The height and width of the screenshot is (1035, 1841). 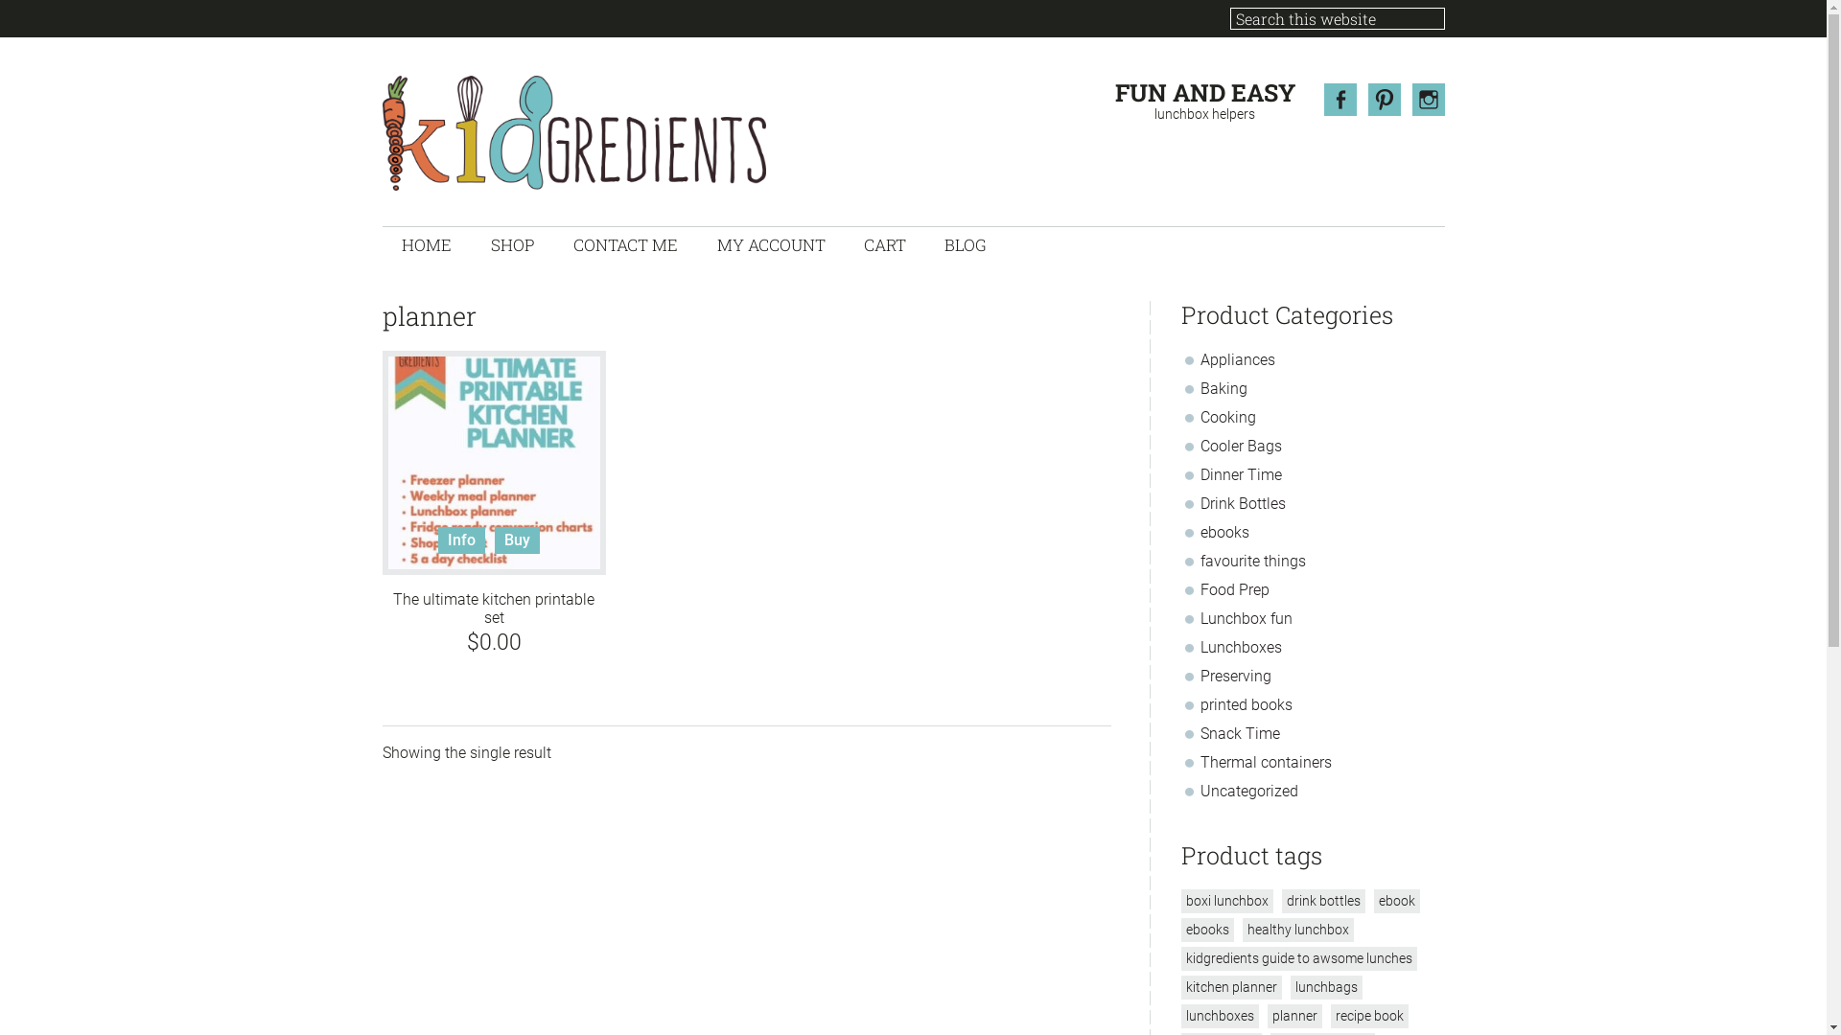 I want to click on Lunchboxes, so click(x=1241, y=648).